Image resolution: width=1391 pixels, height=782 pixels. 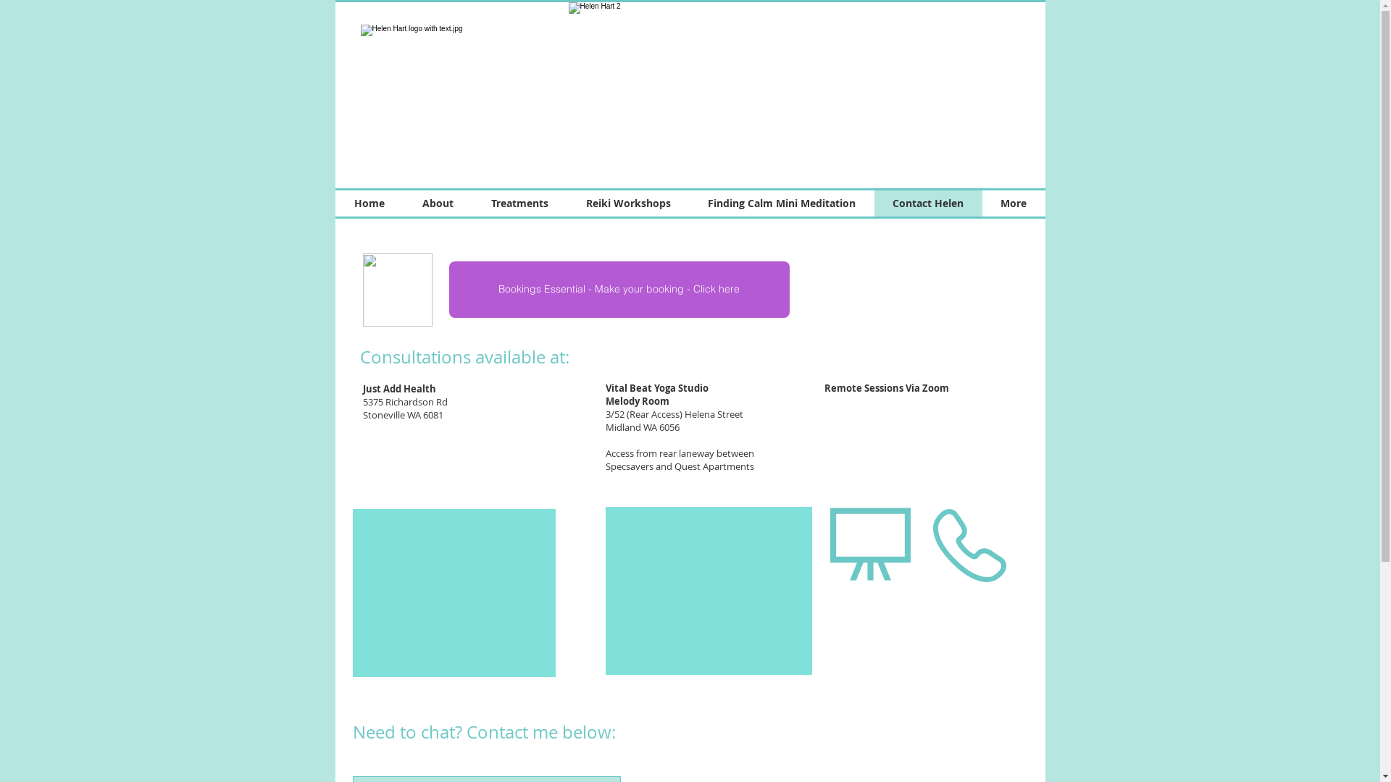 What do you see at coordinates (454, 593) in the screenshot?
I see `Google Maps` at bounding box center [454, 593].